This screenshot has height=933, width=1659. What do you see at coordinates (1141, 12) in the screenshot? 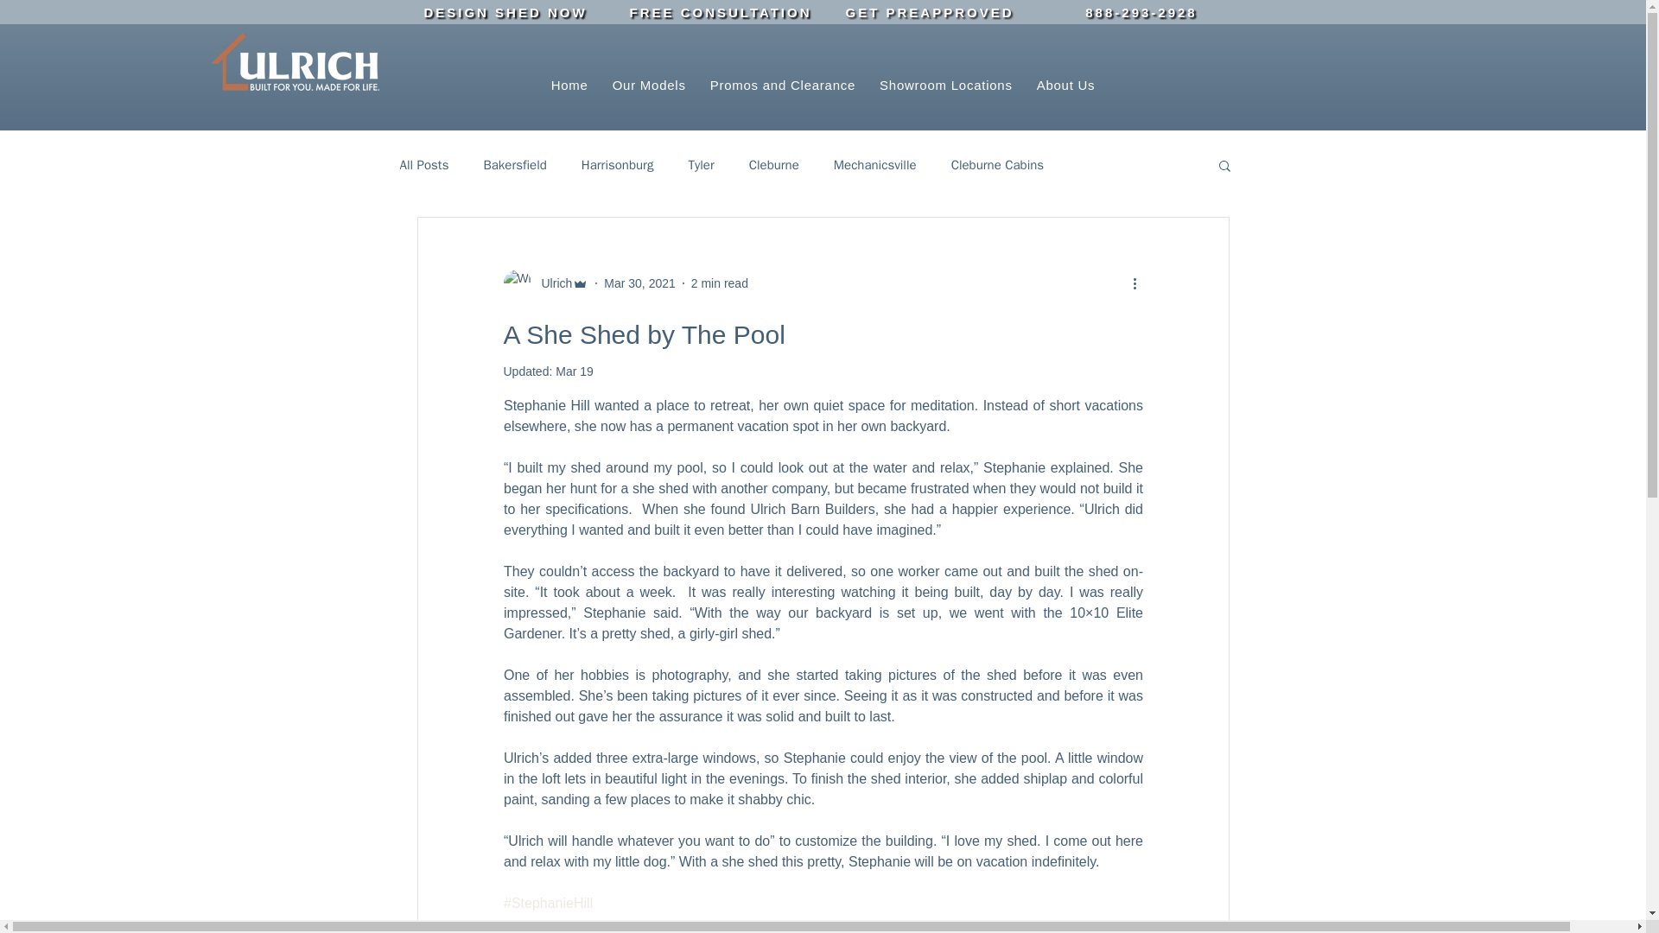
I see `888-293-2928` at bounding box center [1141, 12].